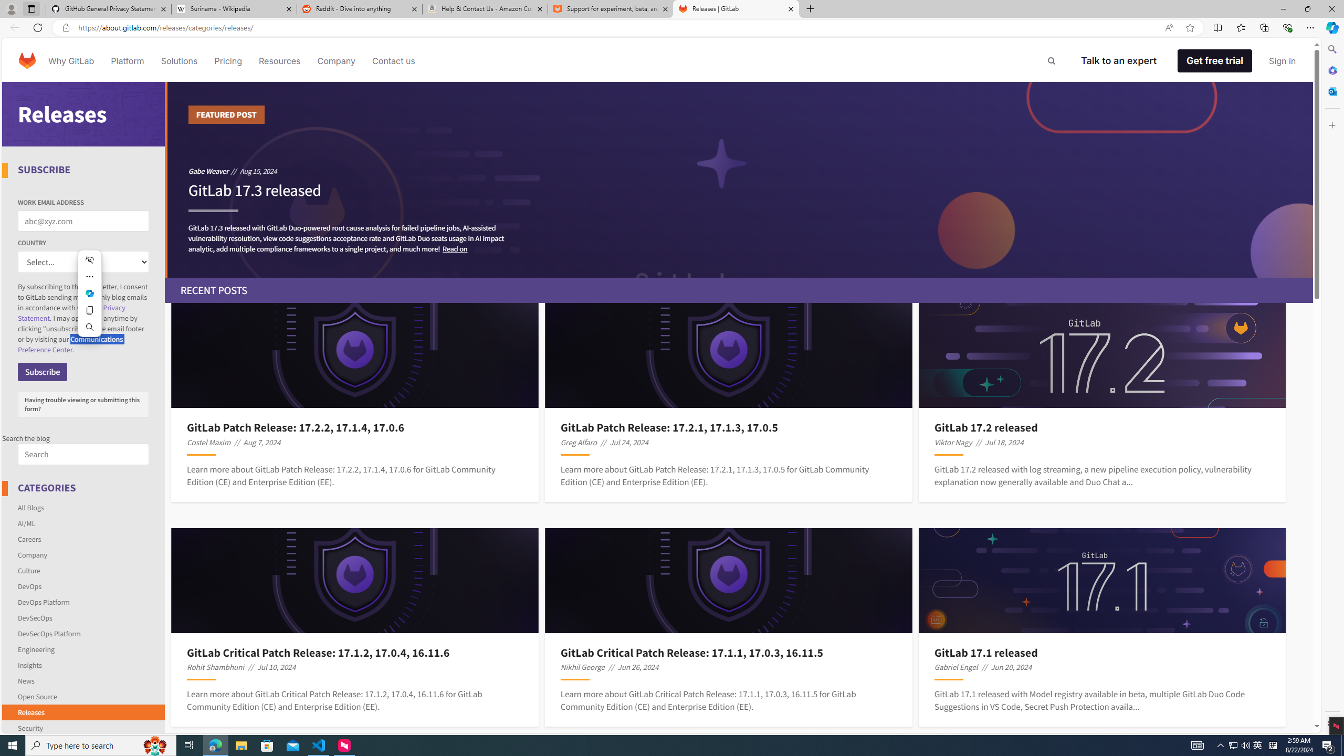  What do you see at coordinates (44, 602) in the screenshot?
I see `DevOps Platform` at bounding box center [44, 602].